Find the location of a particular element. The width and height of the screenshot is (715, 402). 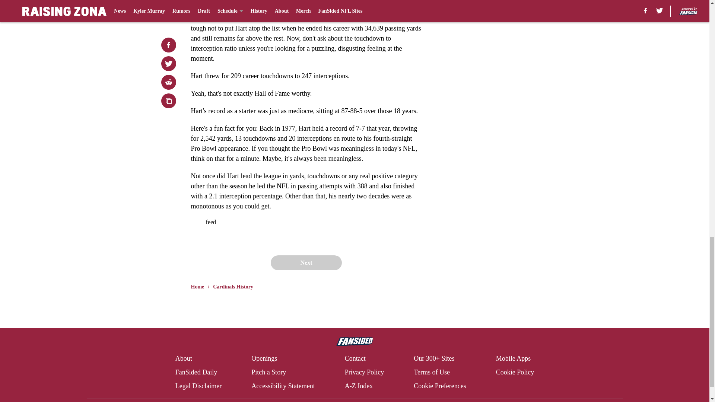

FanSided Daily is located at coordinates (196, 372).